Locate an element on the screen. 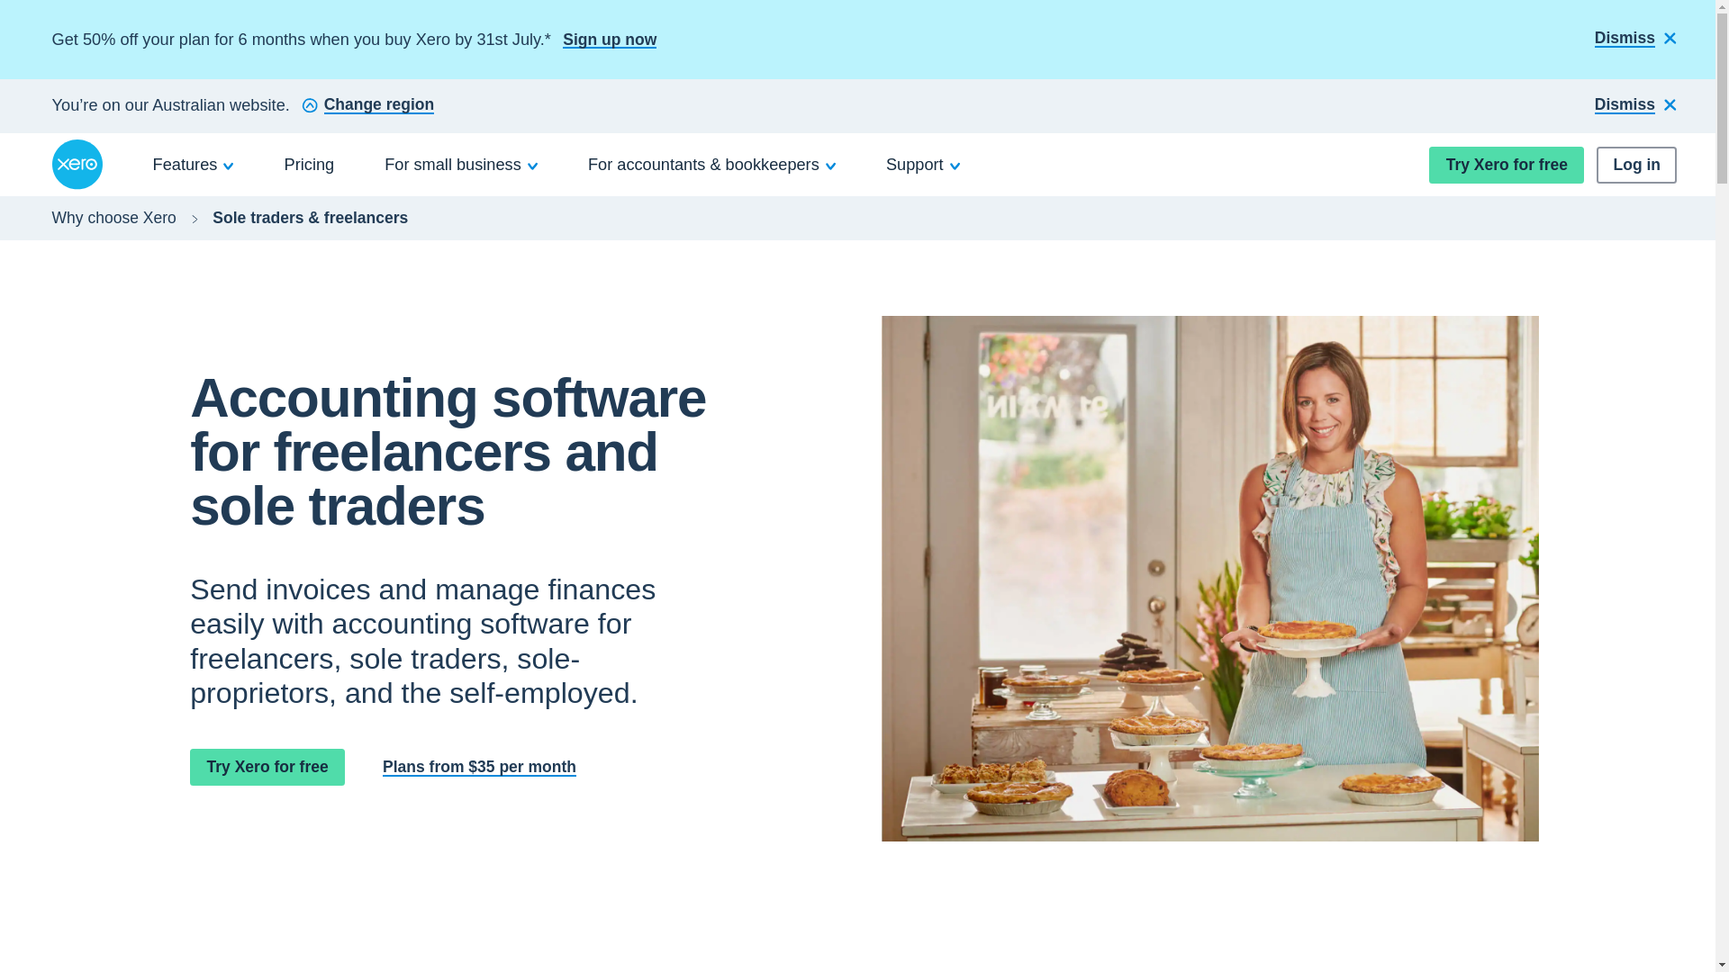  For small business is located at coordinates (461, 164).